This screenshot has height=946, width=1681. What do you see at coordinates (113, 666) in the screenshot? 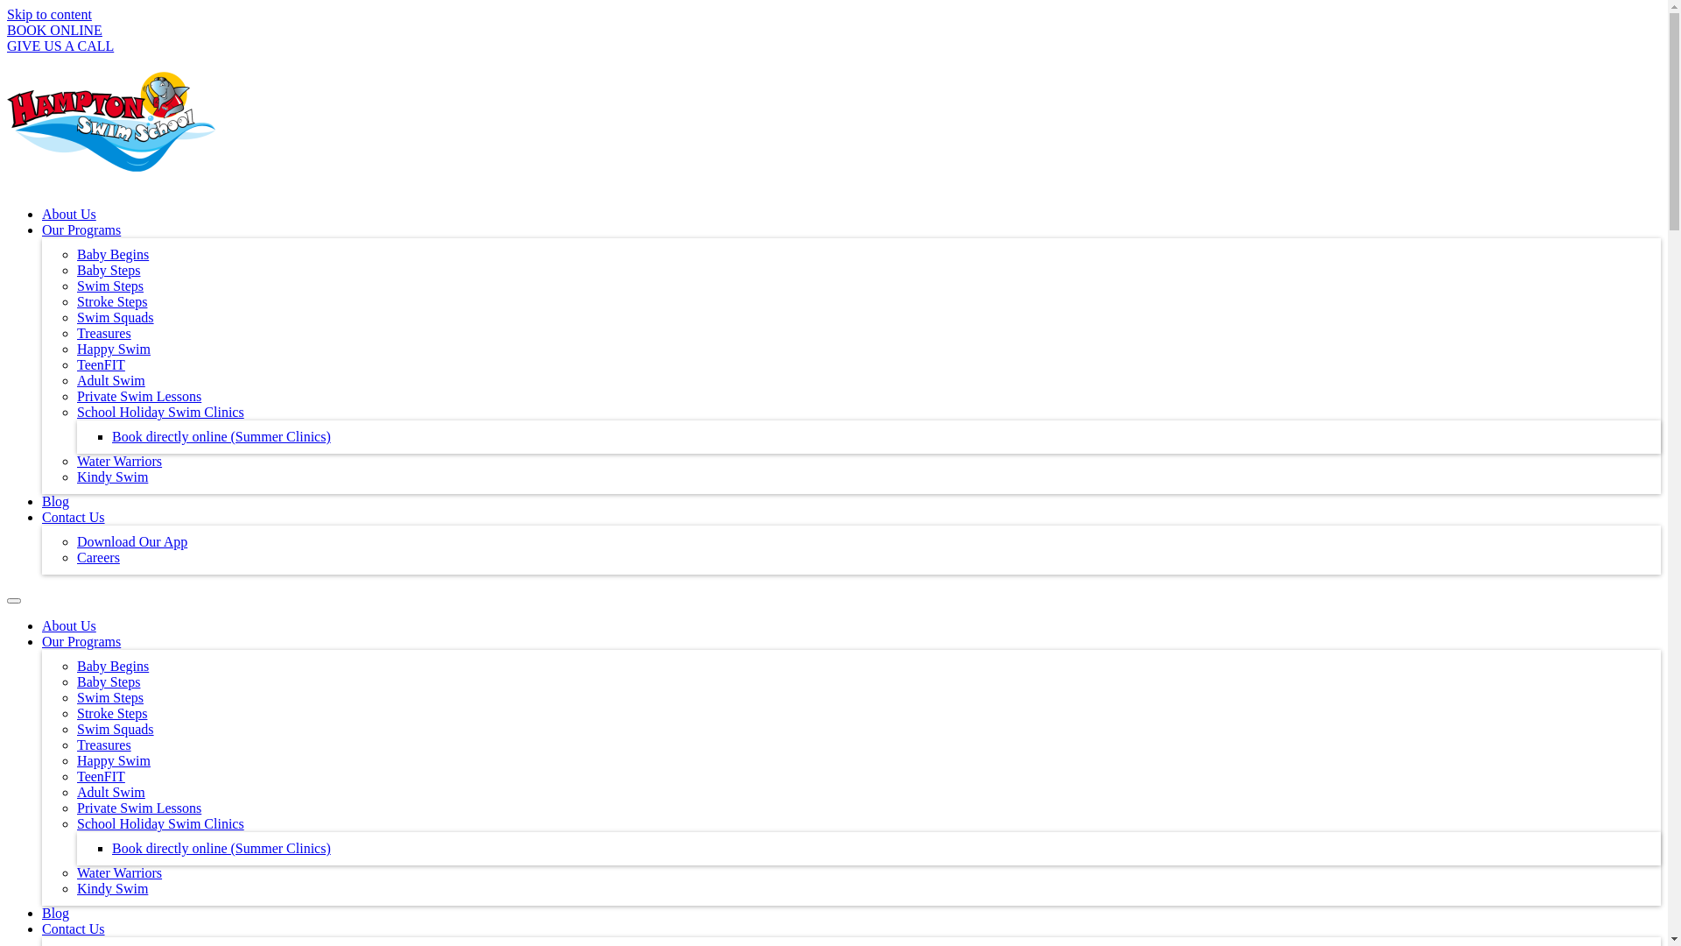
I see `Baby Begins` at bounding box center [113, 666].